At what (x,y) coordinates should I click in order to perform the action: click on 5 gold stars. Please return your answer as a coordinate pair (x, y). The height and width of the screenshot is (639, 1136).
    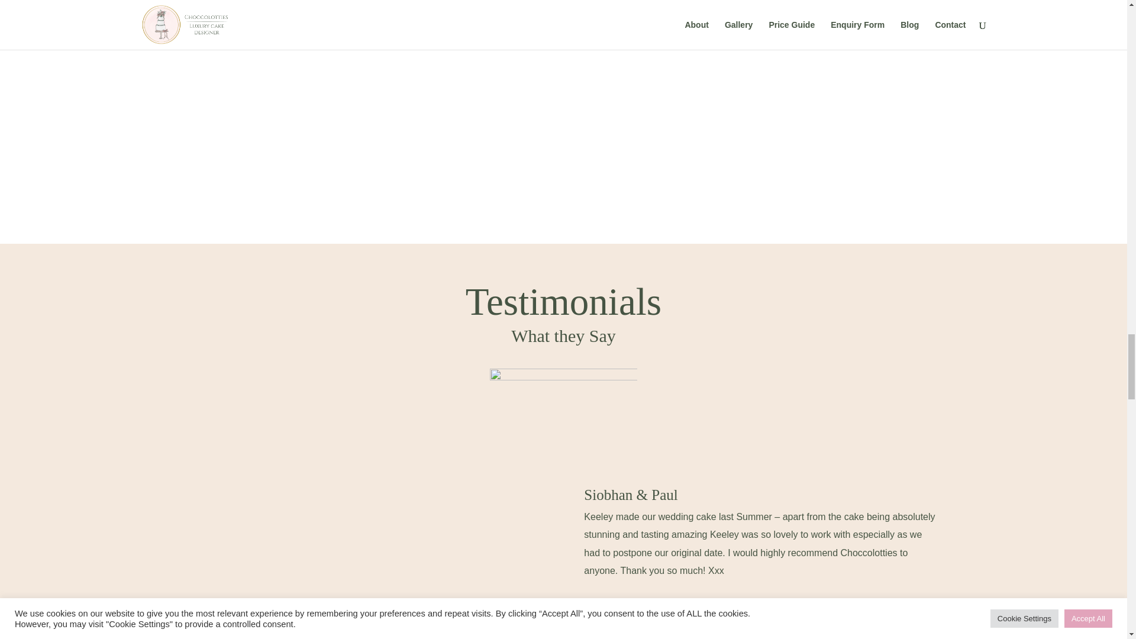
    Looking at the image, I should click on (563, 385).